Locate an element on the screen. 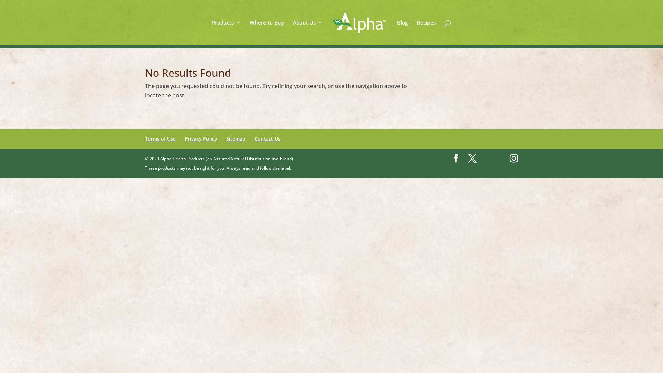 The height and width of the screenshot is (373, 663). Where to Buy is located at coordinates (267, 32).